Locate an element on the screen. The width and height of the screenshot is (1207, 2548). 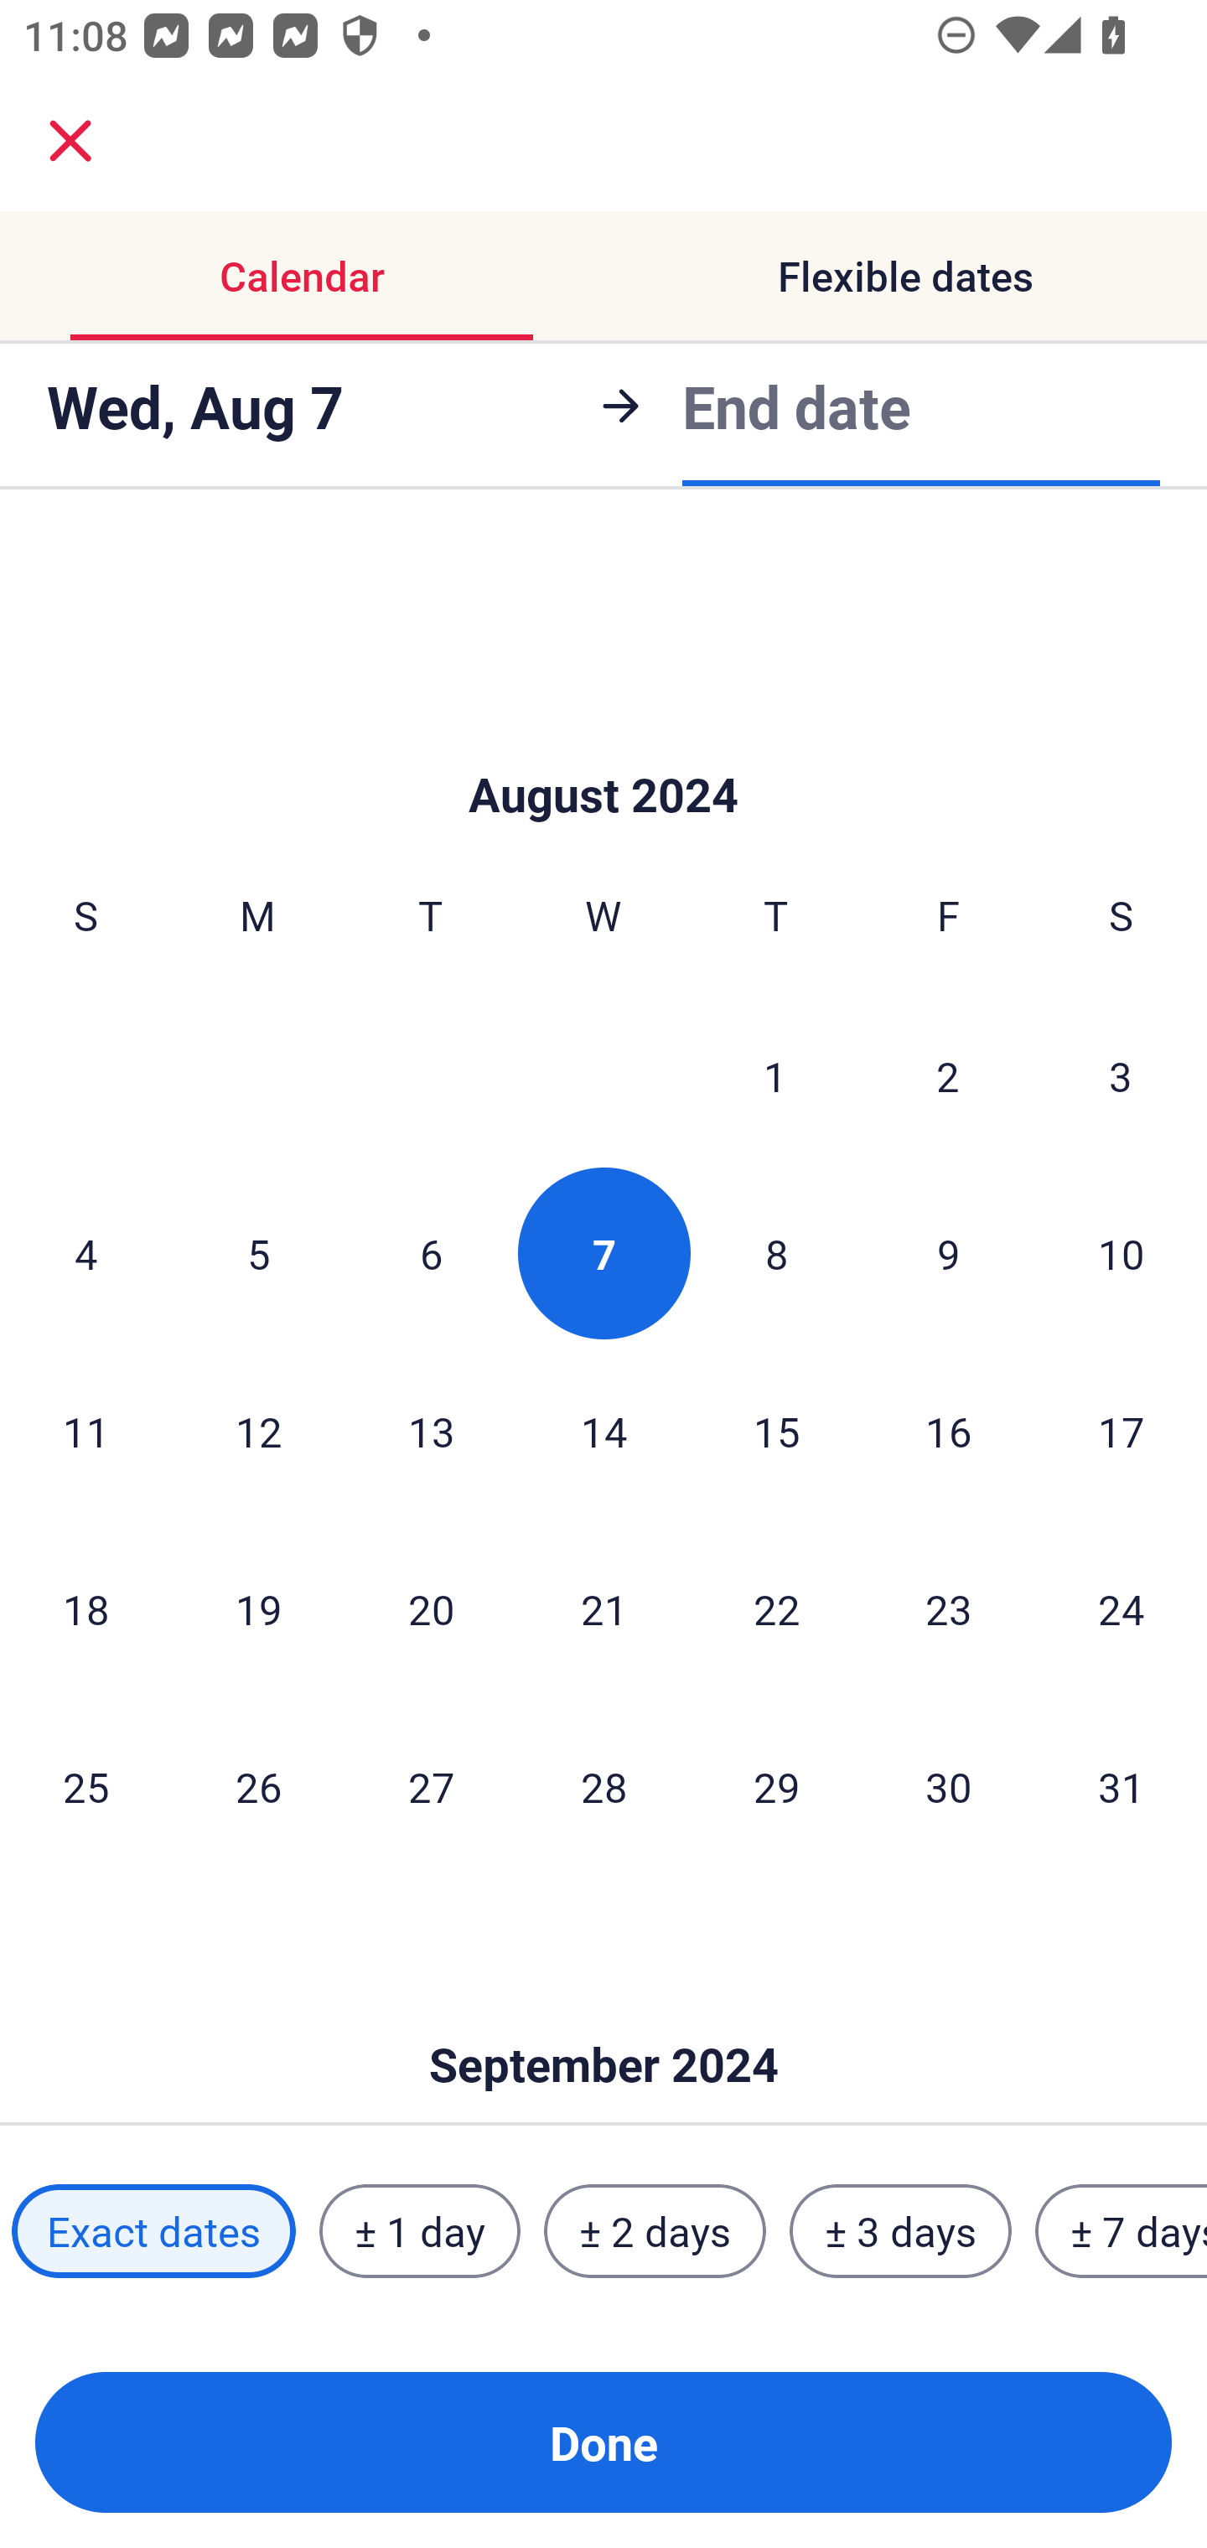
± 1 day is located at coordinates (419, 2230).